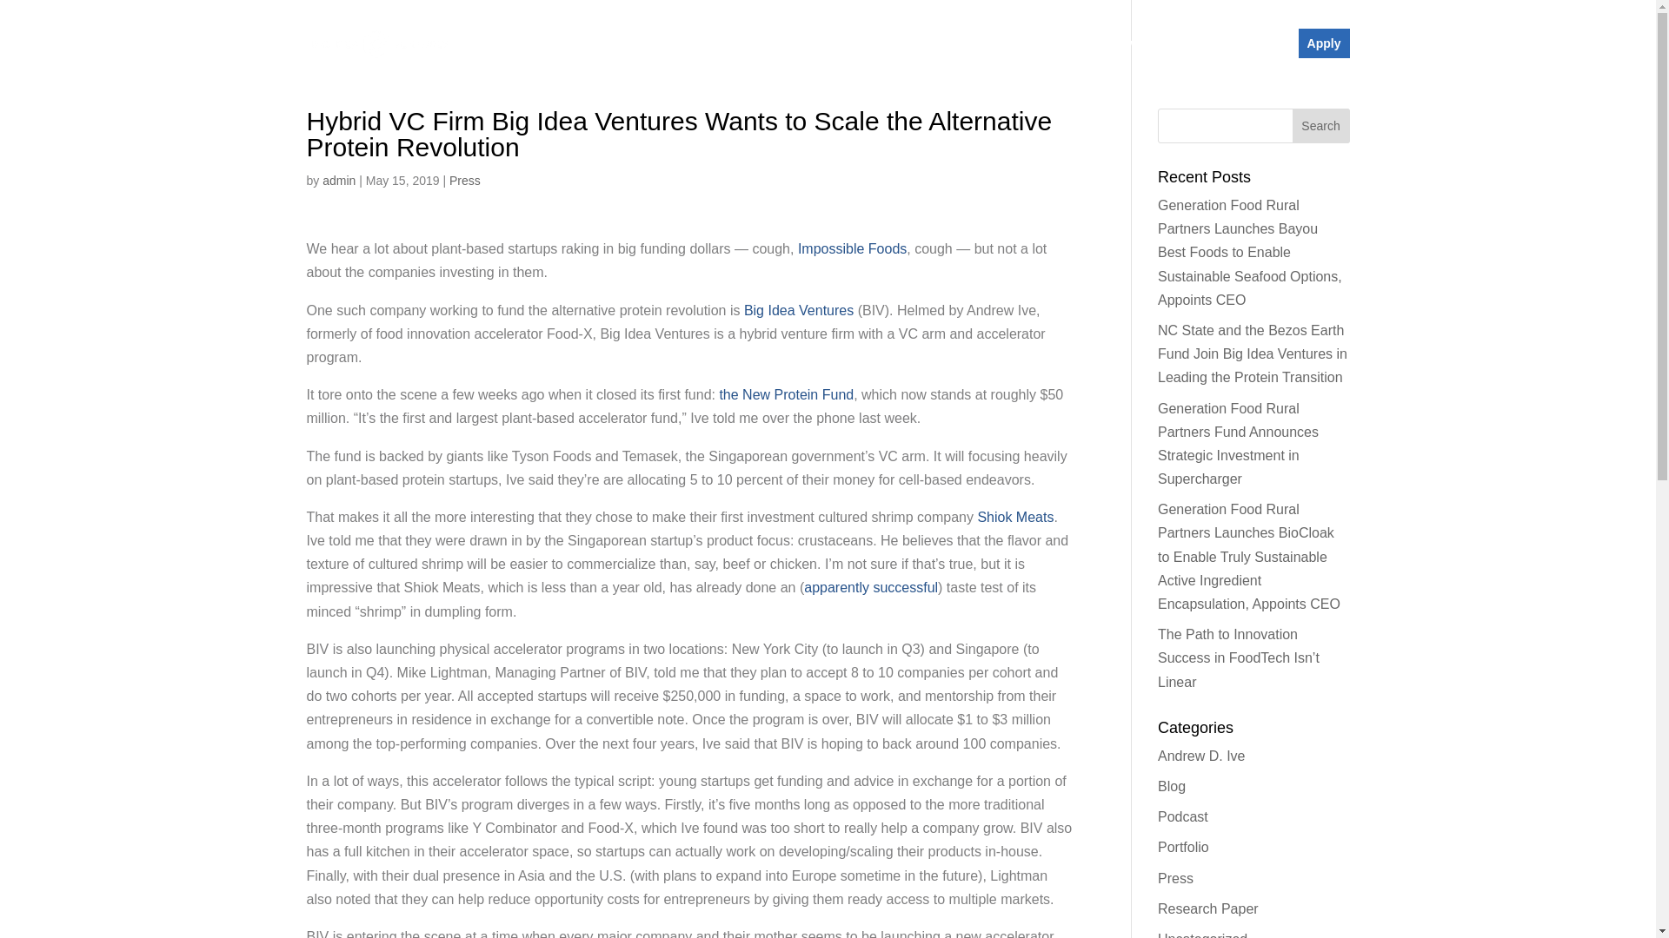 This screenshot has width=1669, height=938. Describe the element at coordinates (852, 248) in the screenshot. I see `Impossible Foods` at that location.